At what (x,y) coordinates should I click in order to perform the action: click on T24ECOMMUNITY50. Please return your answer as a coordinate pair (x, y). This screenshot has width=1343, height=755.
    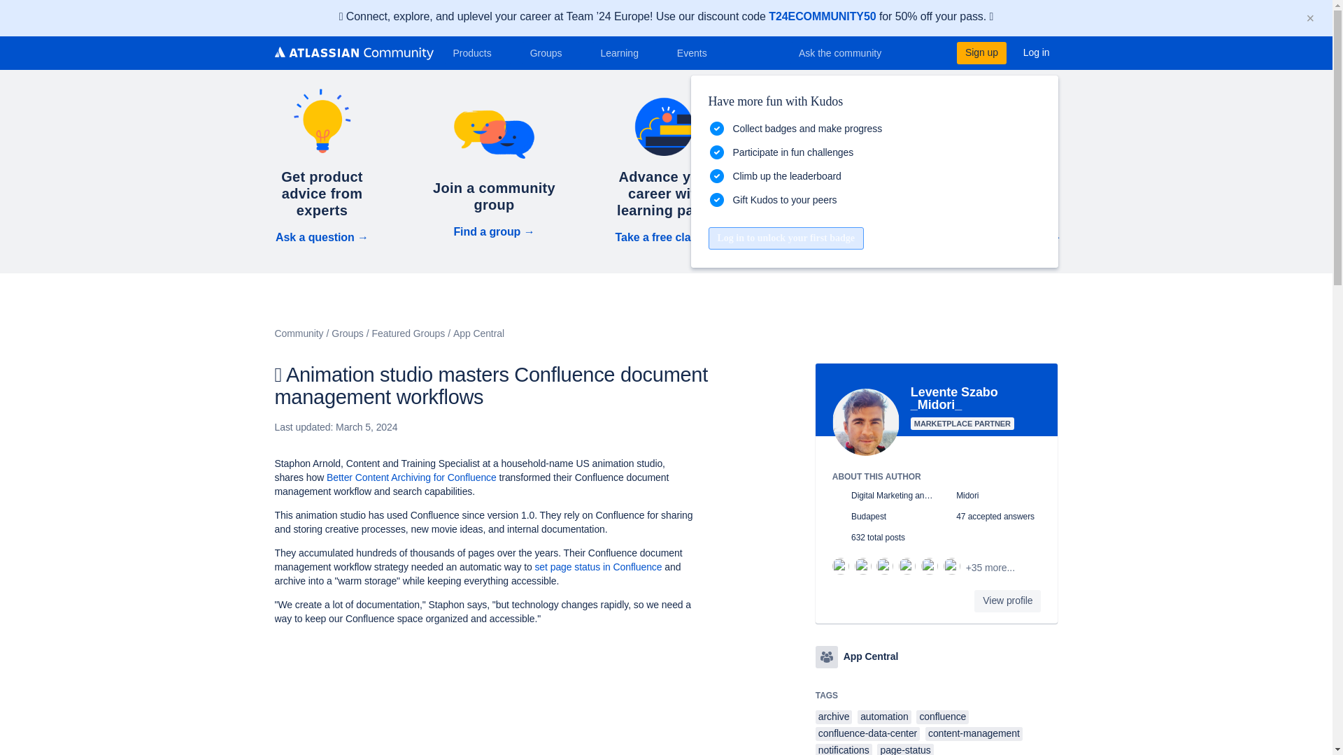
    Looking at the image, I should click on (821, 17).